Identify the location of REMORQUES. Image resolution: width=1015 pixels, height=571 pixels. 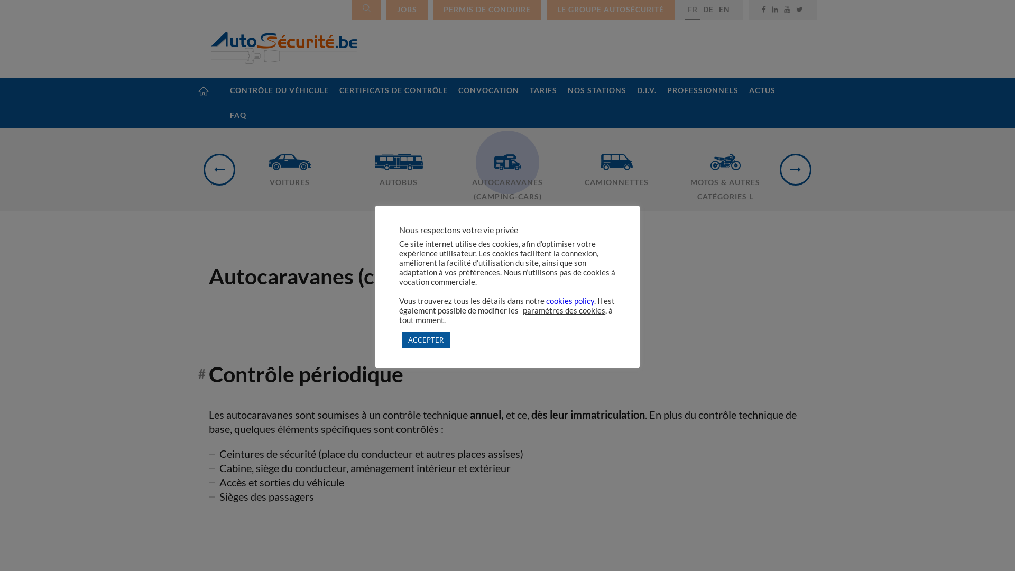
(834, 159).